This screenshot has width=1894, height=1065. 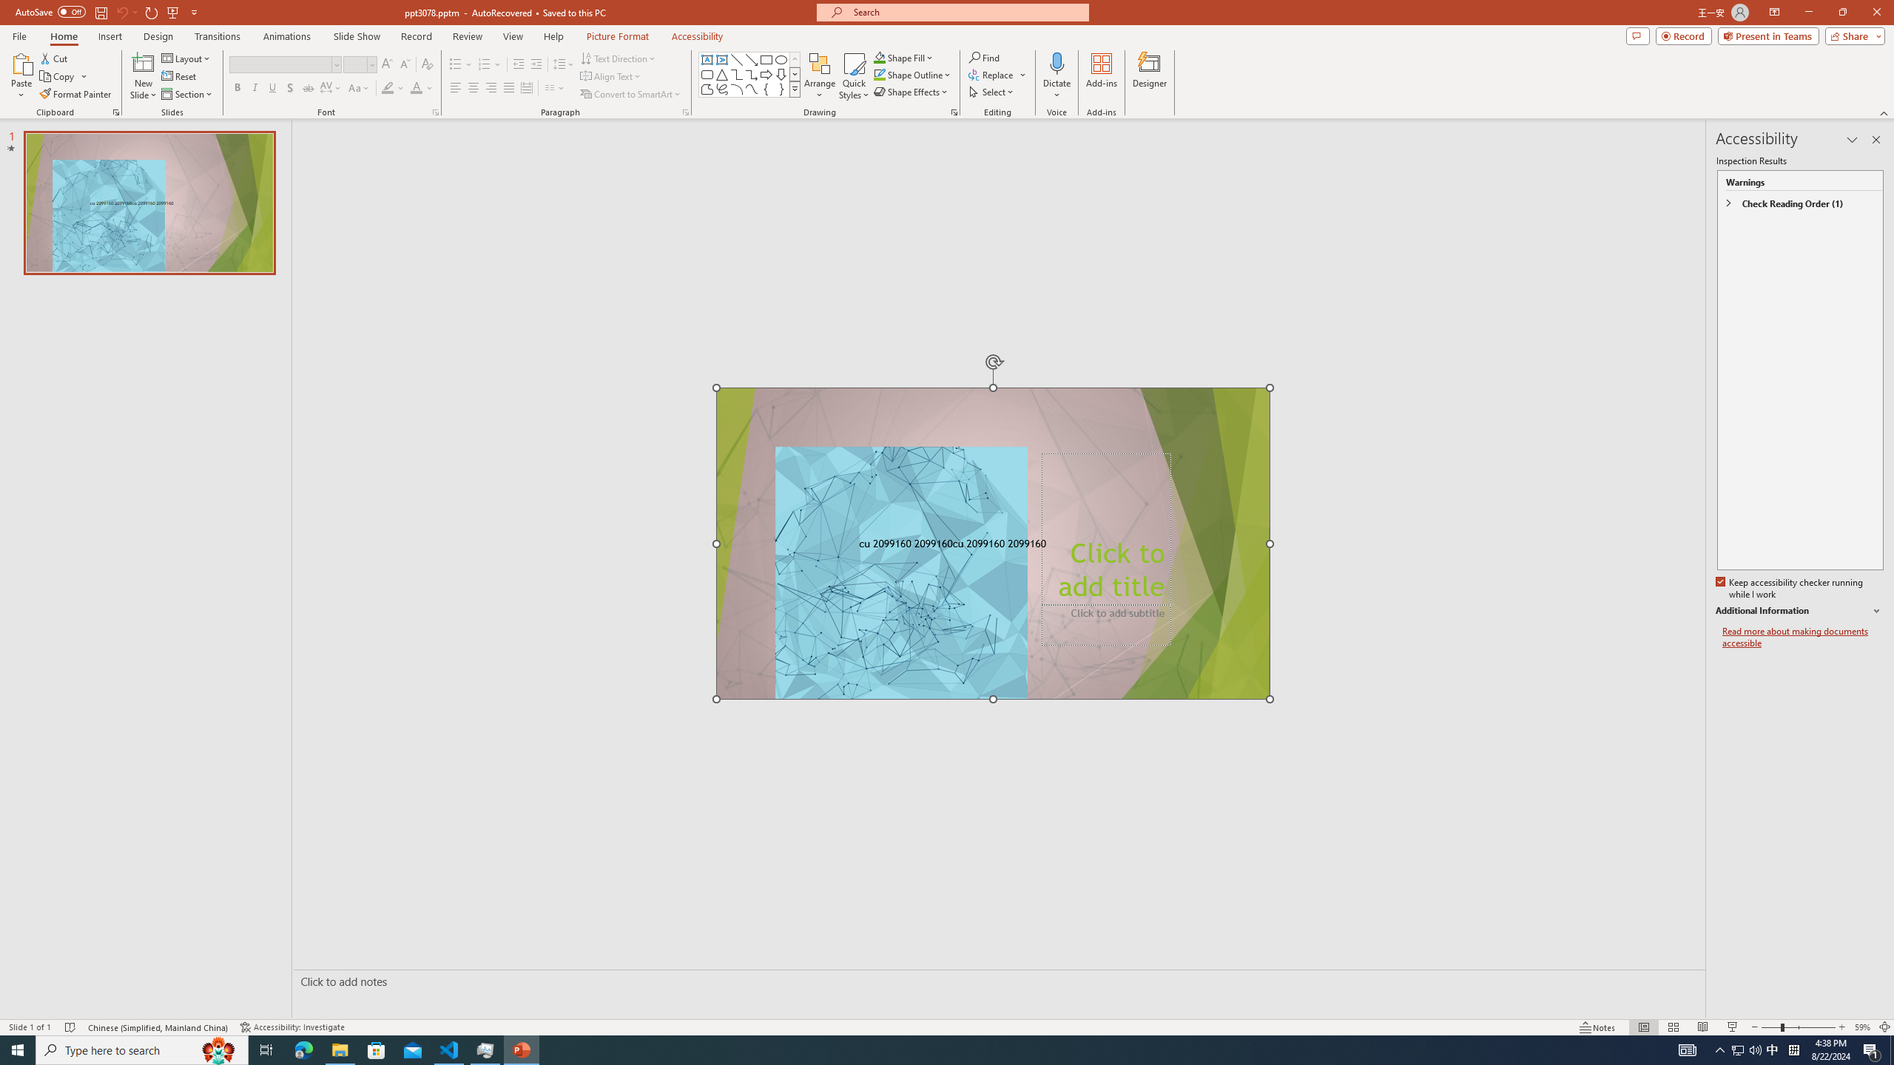 What do you see at coordinates (879, 58) in the screenshot?
I see `Shape Fill Dark Green, Accent 2` at bounding box center [879, 58].